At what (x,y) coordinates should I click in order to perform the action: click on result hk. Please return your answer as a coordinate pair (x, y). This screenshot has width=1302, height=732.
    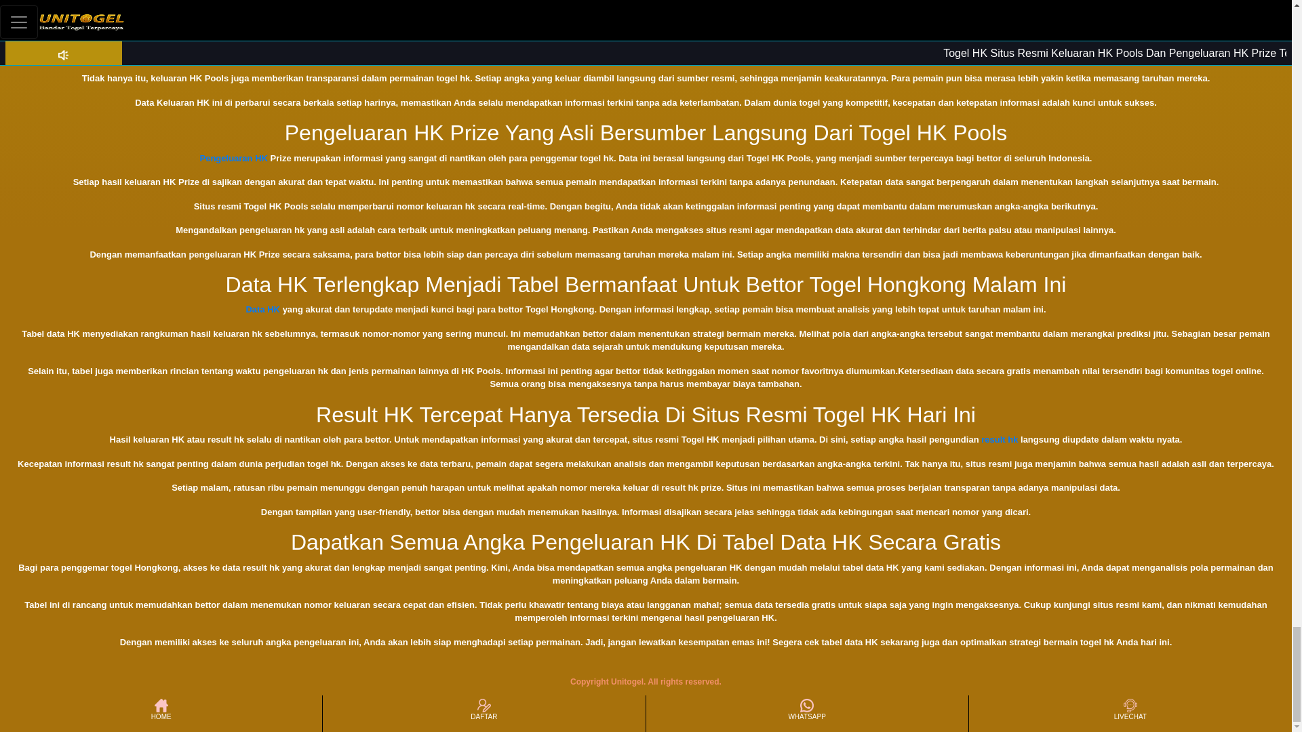
    Looking at the image, I should click on (1000, 439).